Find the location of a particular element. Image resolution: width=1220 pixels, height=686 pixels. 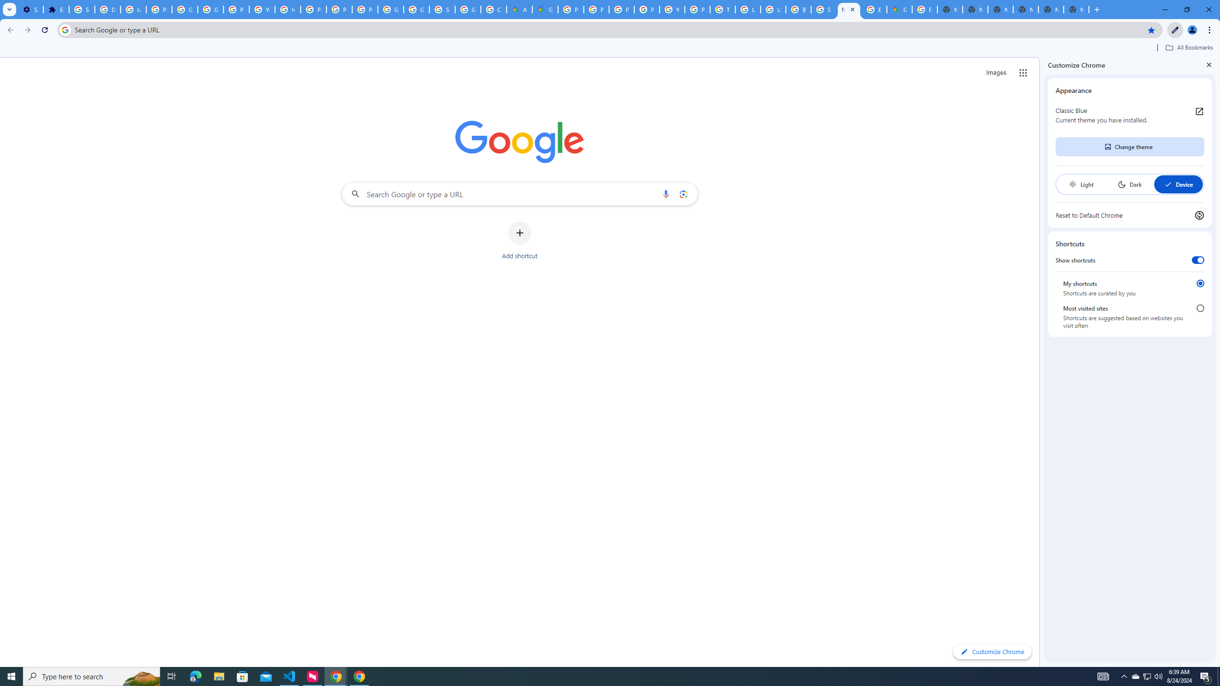

Google Maps is located at coordinates (899, 10).